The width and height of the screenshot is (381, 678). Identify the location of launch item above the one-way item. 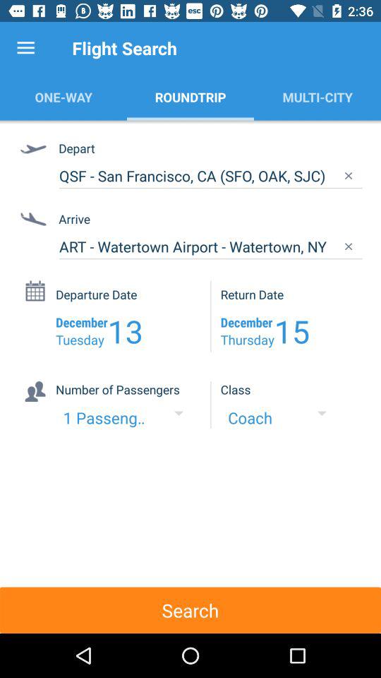
(25, 48).